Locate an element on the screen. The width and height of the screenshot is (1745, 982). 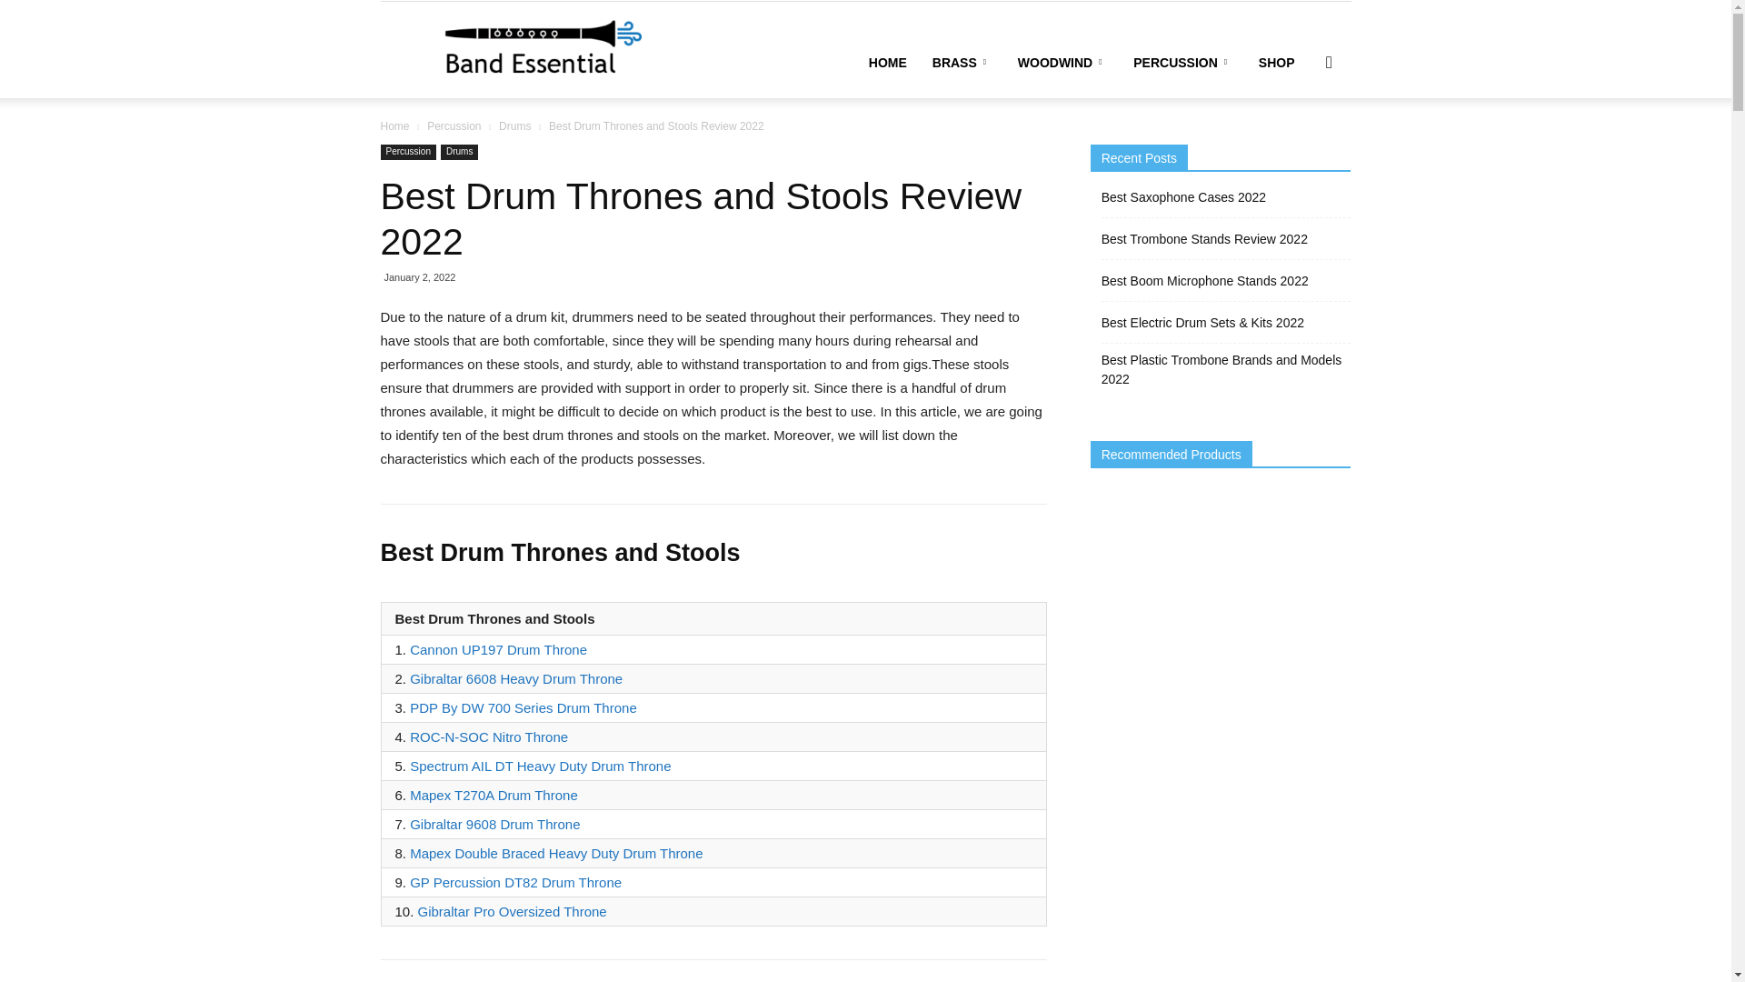
Band Essential is located at coordinates (520, 49).